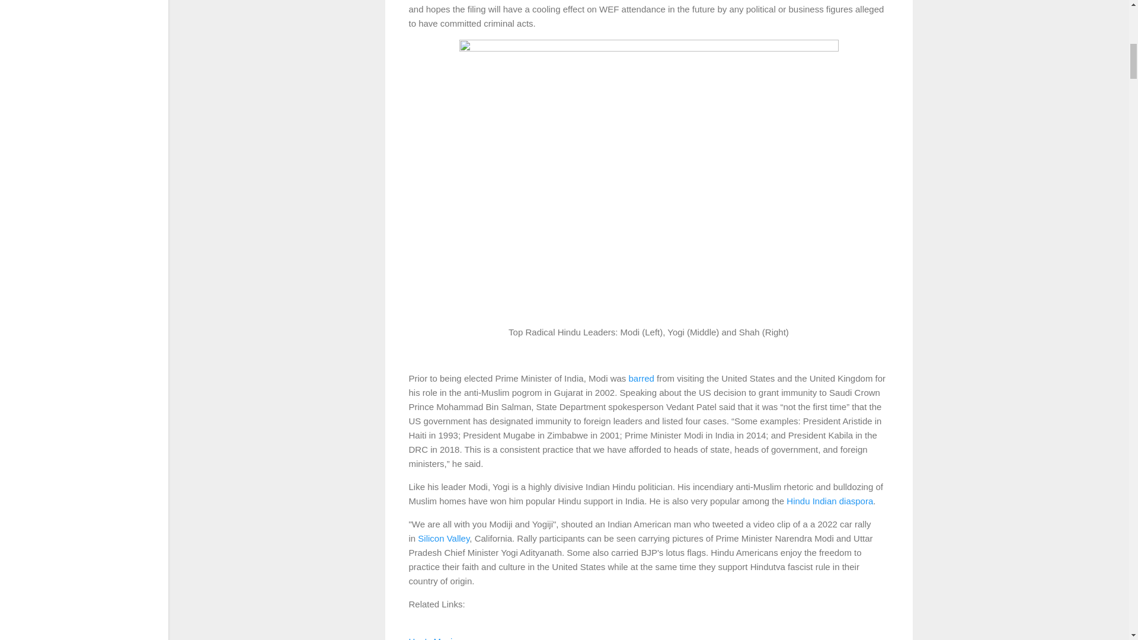 This screenshot has height=640, width=1138. I want to click on Hindu Indian diaspora, so click(829, 500).